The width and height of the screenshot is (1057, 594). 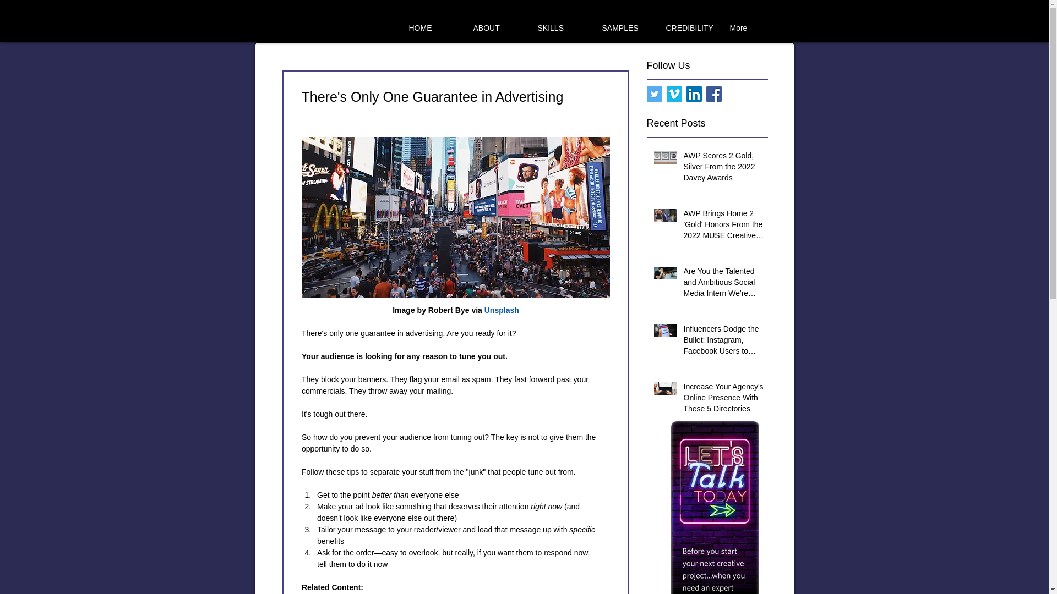 What do you see at coordinates (498, 23) in the screenshot?
I see `ABOUT` at bounding box center [498, 23].